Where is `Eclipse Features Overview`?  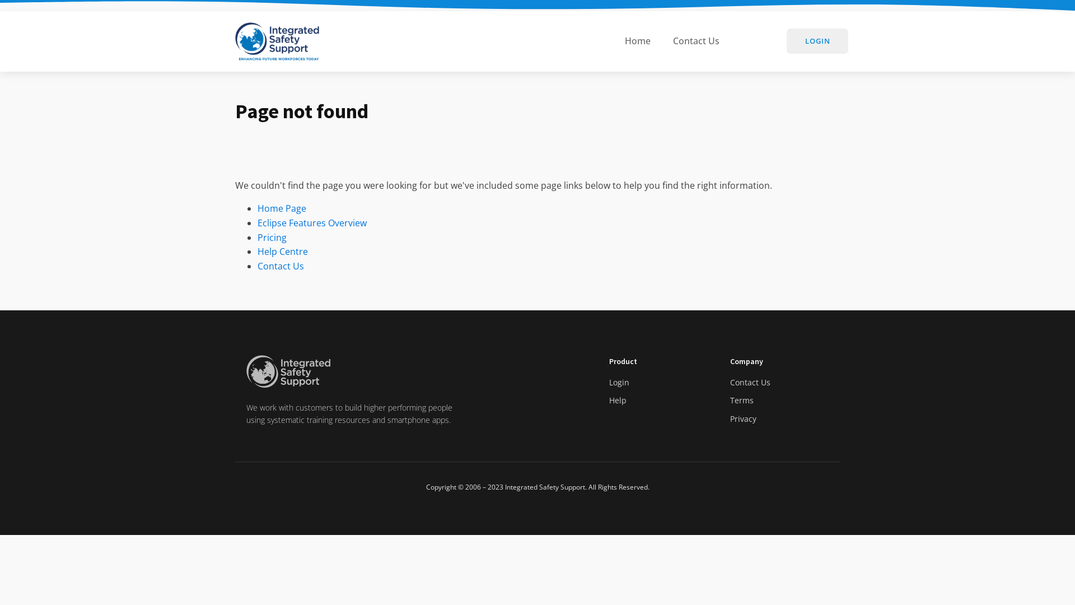
Eclipse Features Overview is located at coordinates (312, 223).